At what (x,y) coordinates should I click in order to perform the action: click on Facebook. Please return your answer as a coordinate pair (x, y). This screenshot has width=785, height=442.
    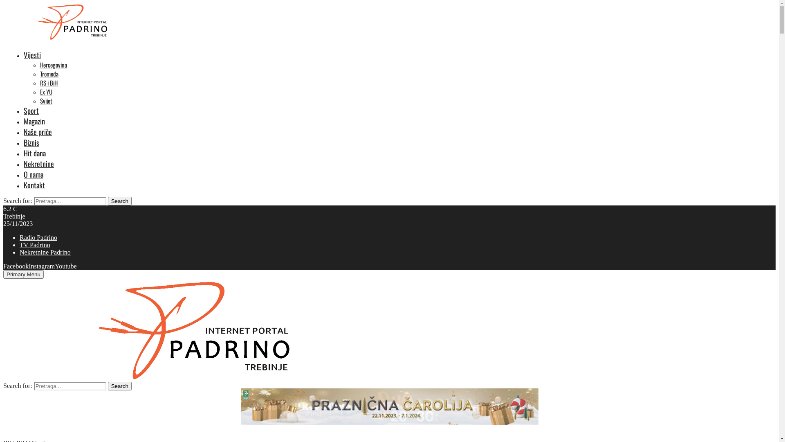
    Looking at the image, I should click on (16, 266).